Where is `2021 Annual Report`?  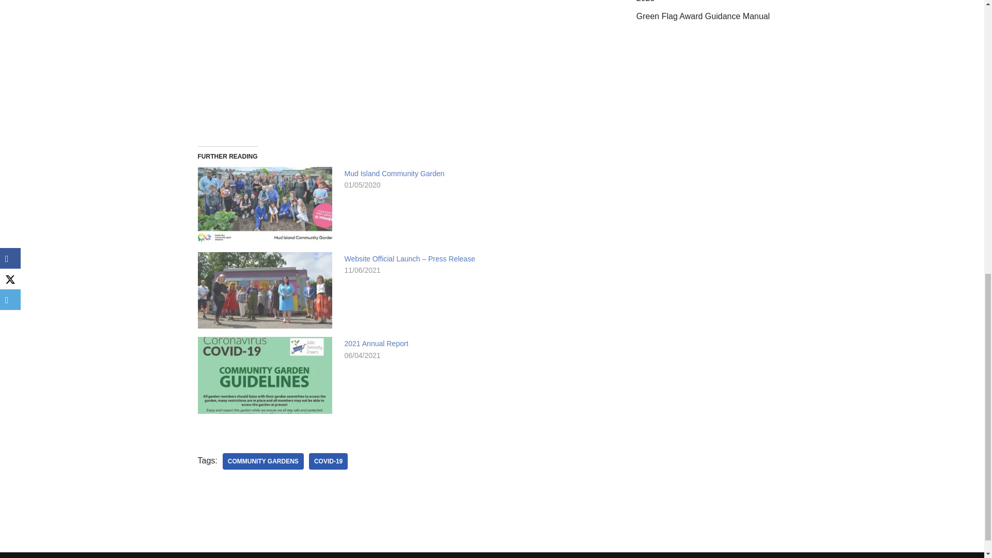 2021 Annual Report is located at coordinates (376, 343).